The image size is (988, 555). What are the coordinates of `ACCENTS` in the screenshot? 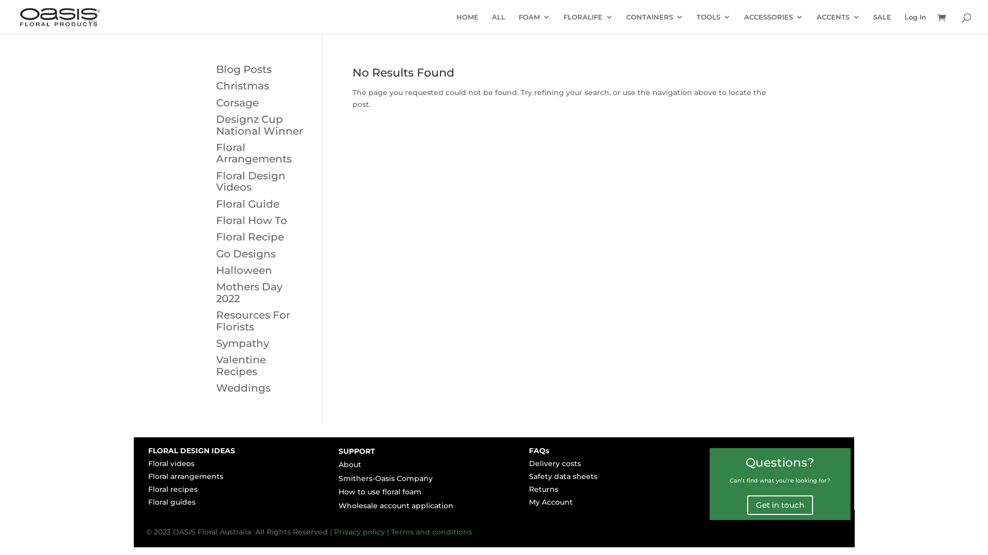 It's located at (838, 24).